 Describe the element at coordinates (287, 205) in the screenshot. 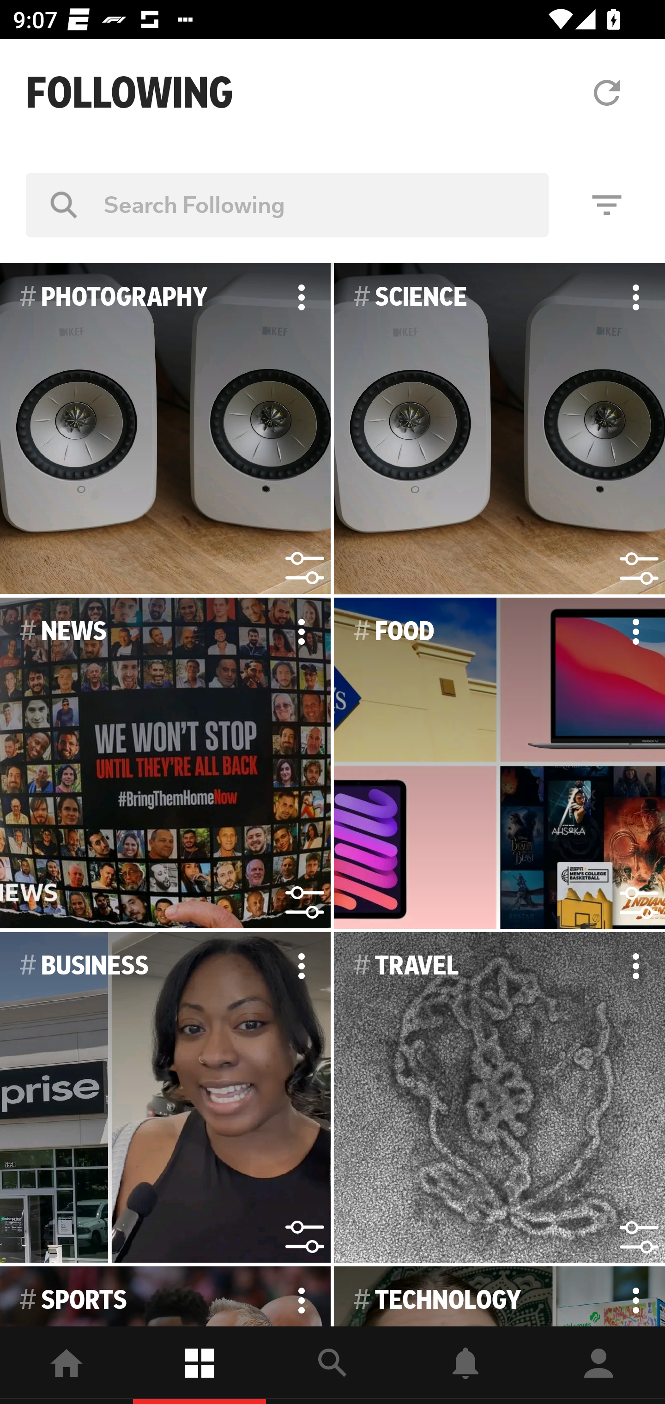

I see `Search Following` at that location.